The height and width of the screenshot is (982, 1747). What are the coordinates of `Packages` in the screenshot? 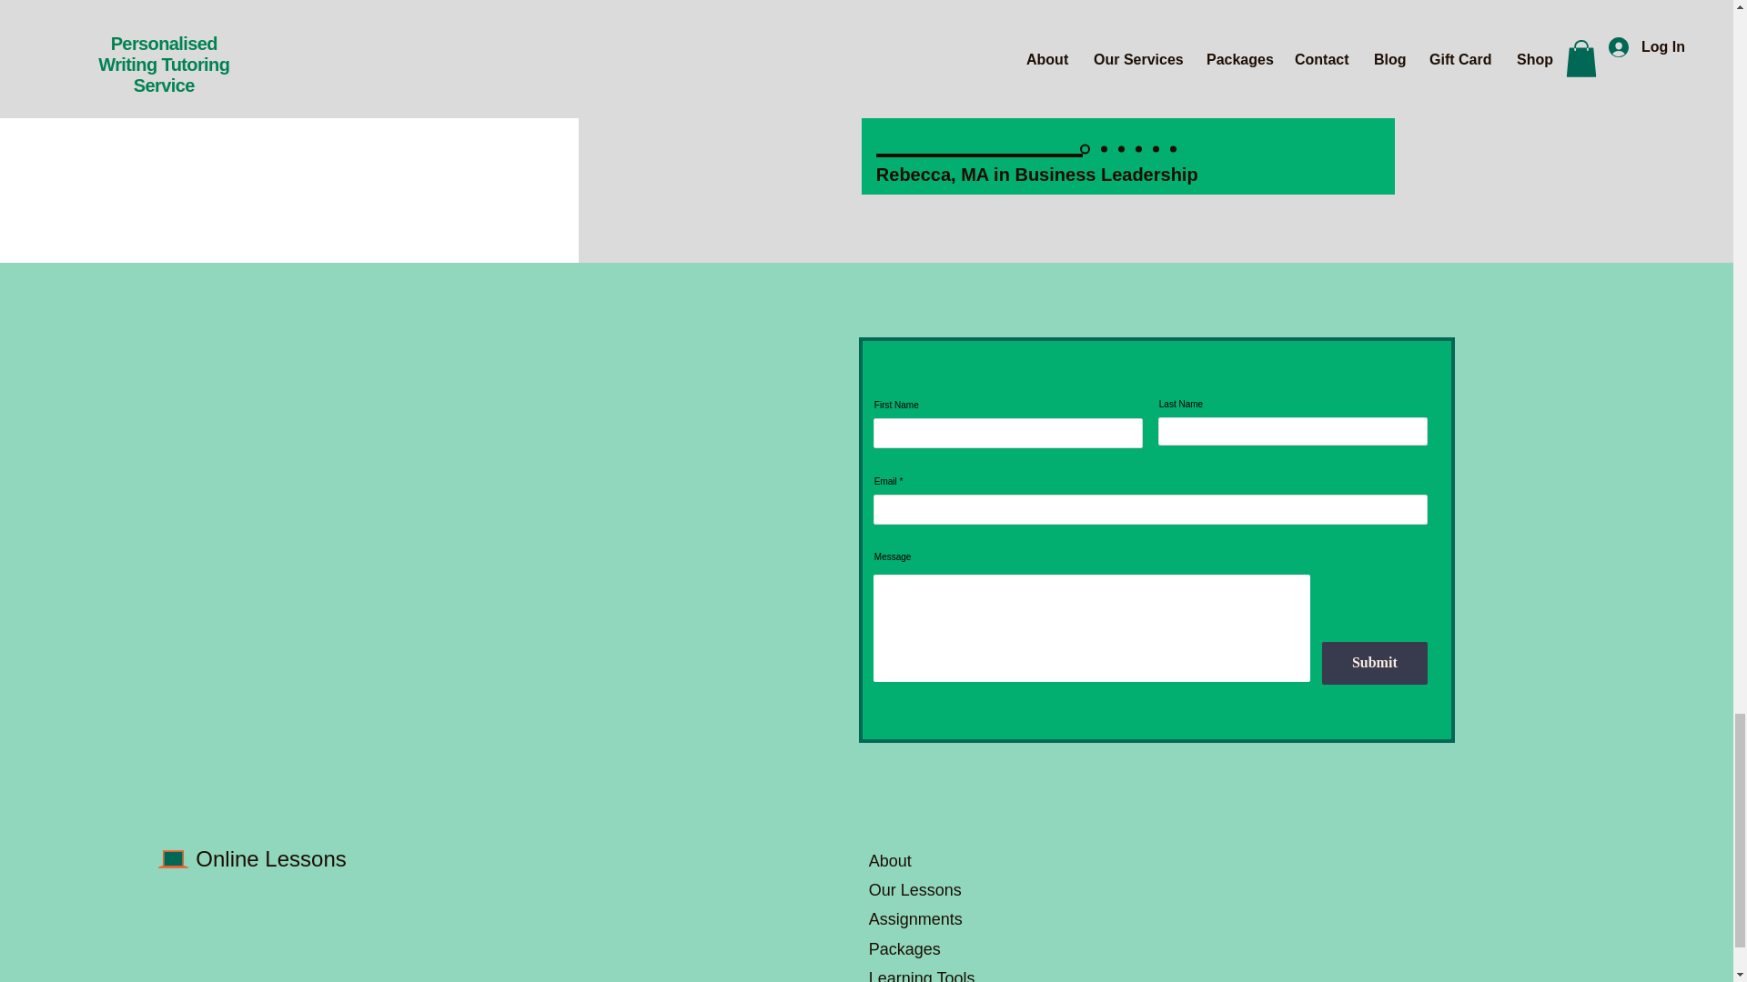 It's located at (904, 949).